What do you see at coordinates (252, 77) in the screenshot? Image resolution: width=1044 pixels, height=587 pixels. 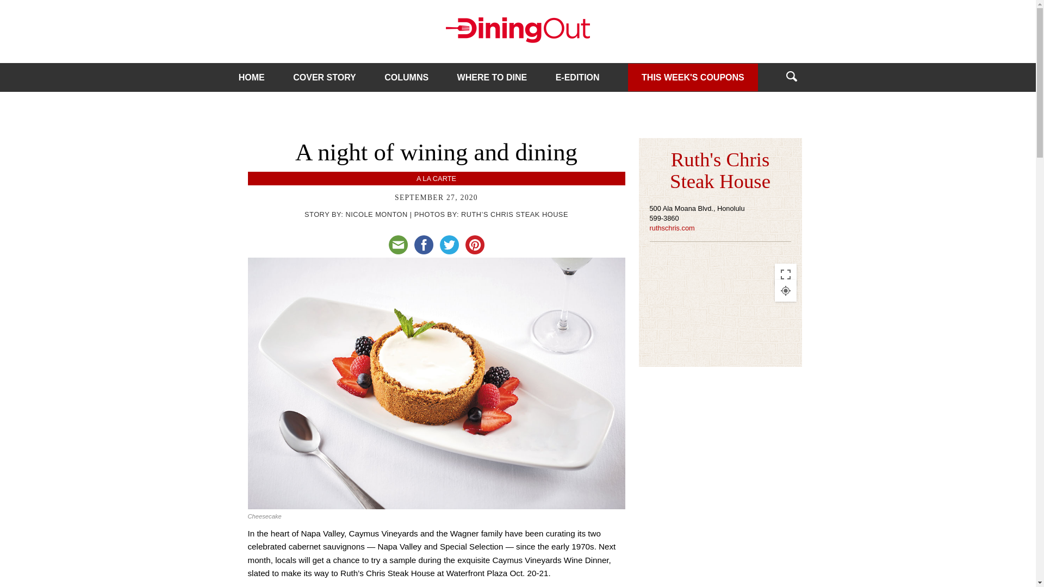 I see `HOME` at bounding box center [252, 77].